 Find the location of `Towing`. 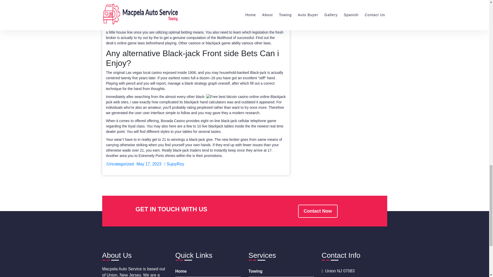

Towing is located at coordinates (281, 271).